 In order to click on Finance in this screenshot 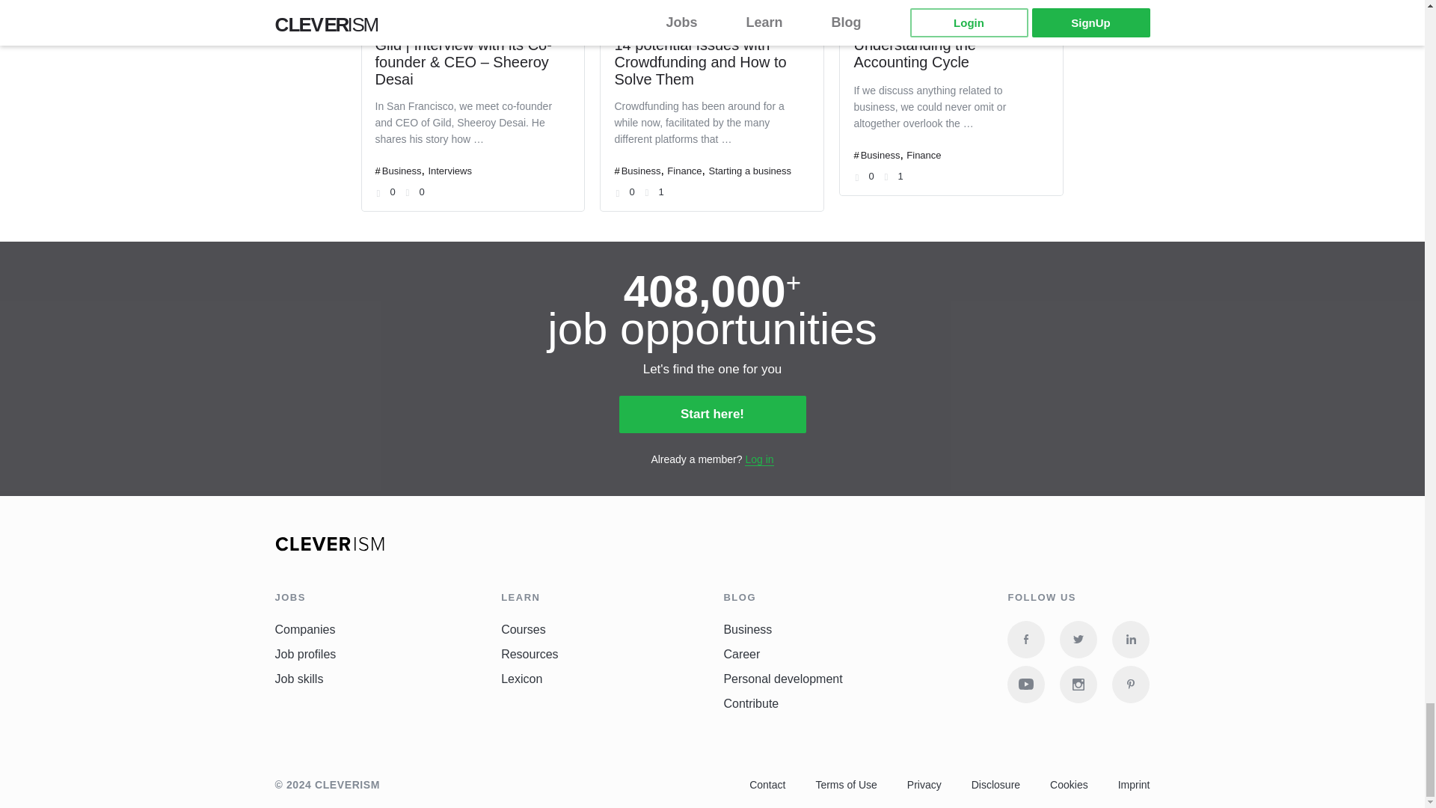, I will do `click(923, 154)`.